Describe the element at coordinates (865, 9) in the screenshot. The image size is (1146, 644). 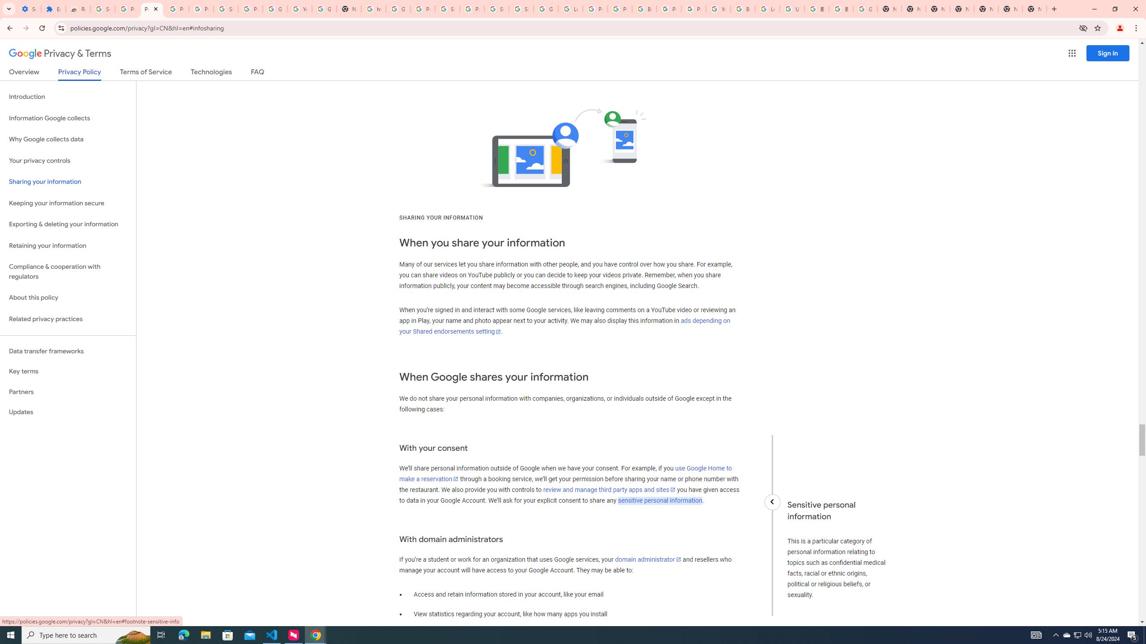
I see `Google Images` at that location.